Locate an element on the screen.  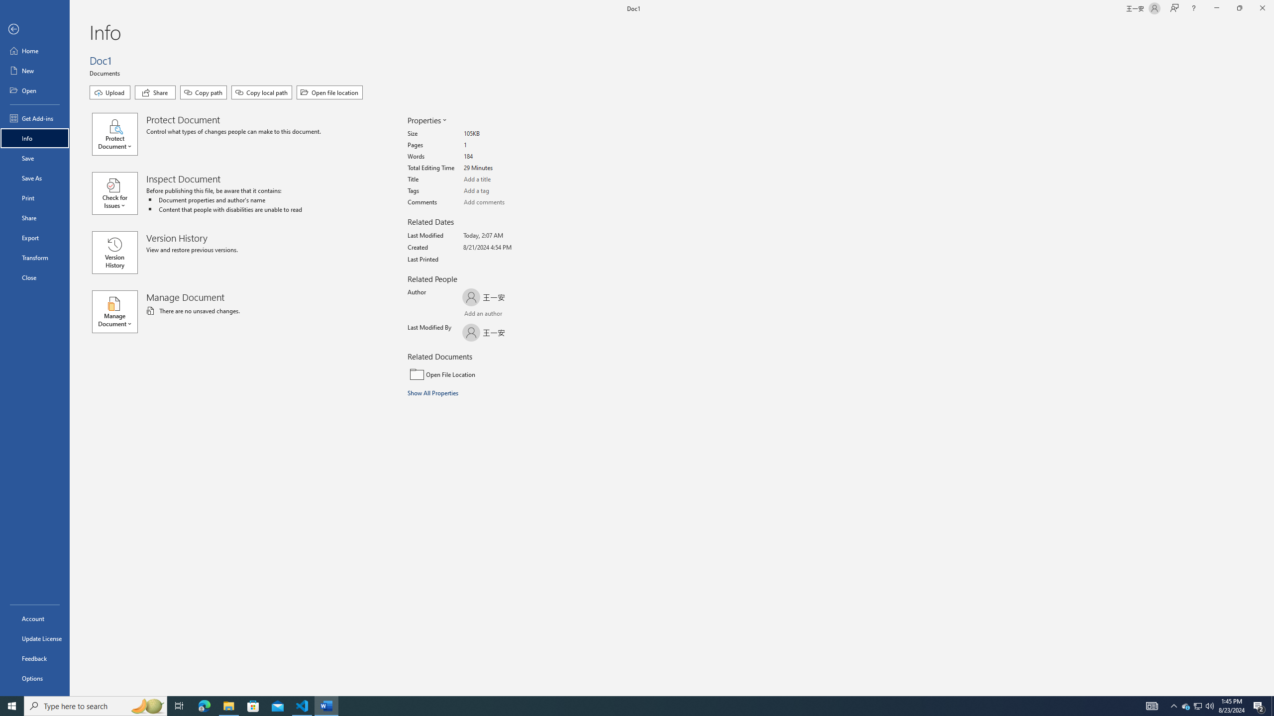
Browse Address Book is located at coordinates (521, 314).